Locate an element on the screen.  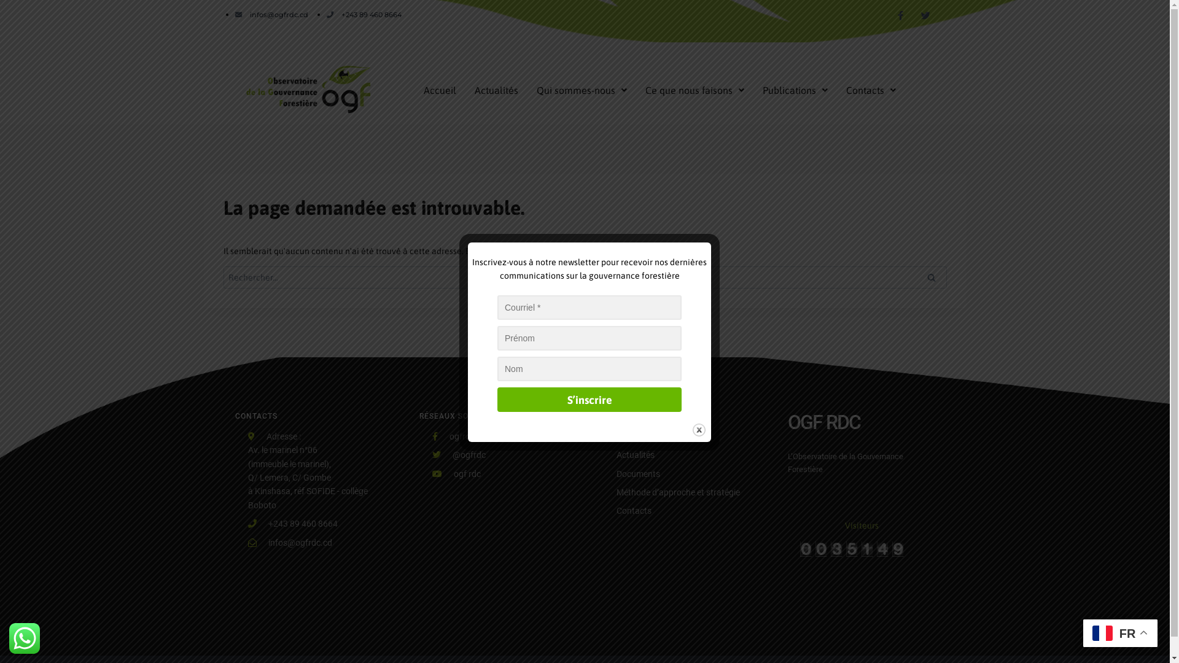
ogf rdc is located at coordinates (457, 474).